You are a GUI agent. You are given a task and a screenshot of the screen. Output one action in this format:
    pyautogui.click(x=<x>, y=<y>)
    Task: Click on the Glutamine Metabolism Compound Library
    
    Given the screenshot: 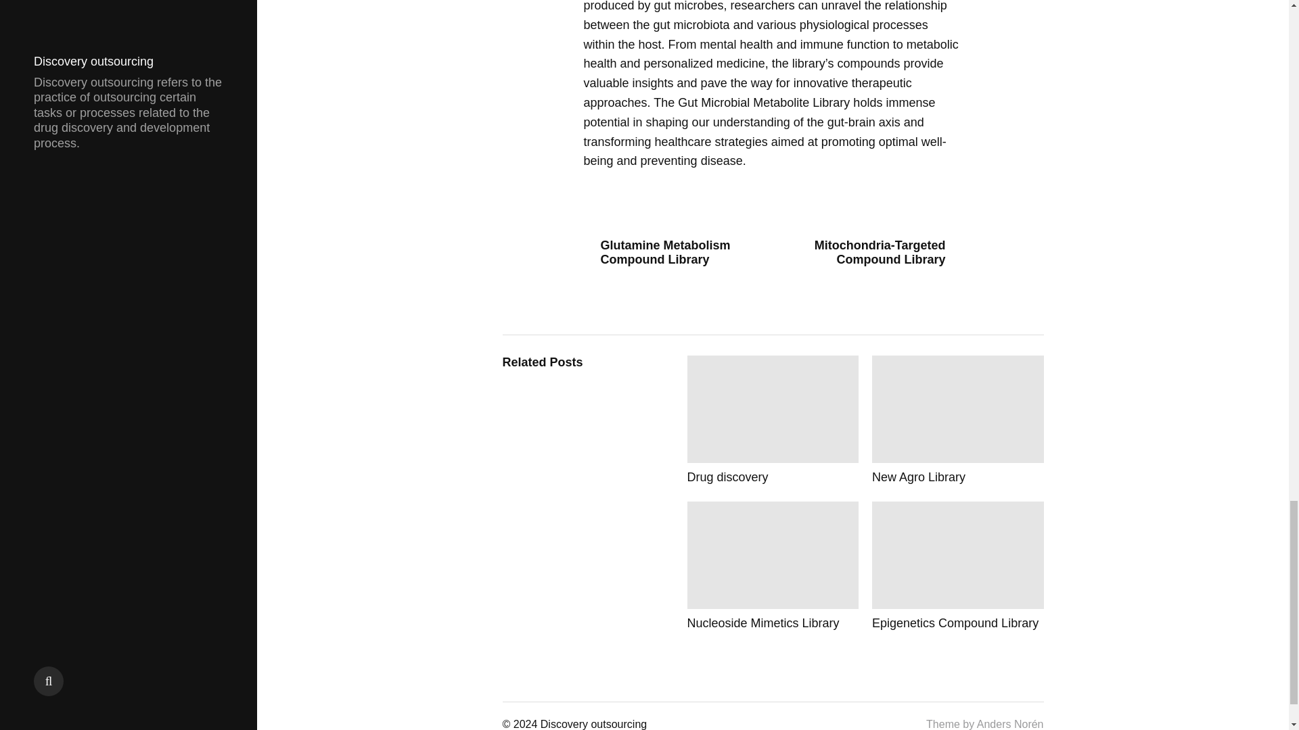 What is the action you would take?
    pyautogui.click(x=673, y=253)
    